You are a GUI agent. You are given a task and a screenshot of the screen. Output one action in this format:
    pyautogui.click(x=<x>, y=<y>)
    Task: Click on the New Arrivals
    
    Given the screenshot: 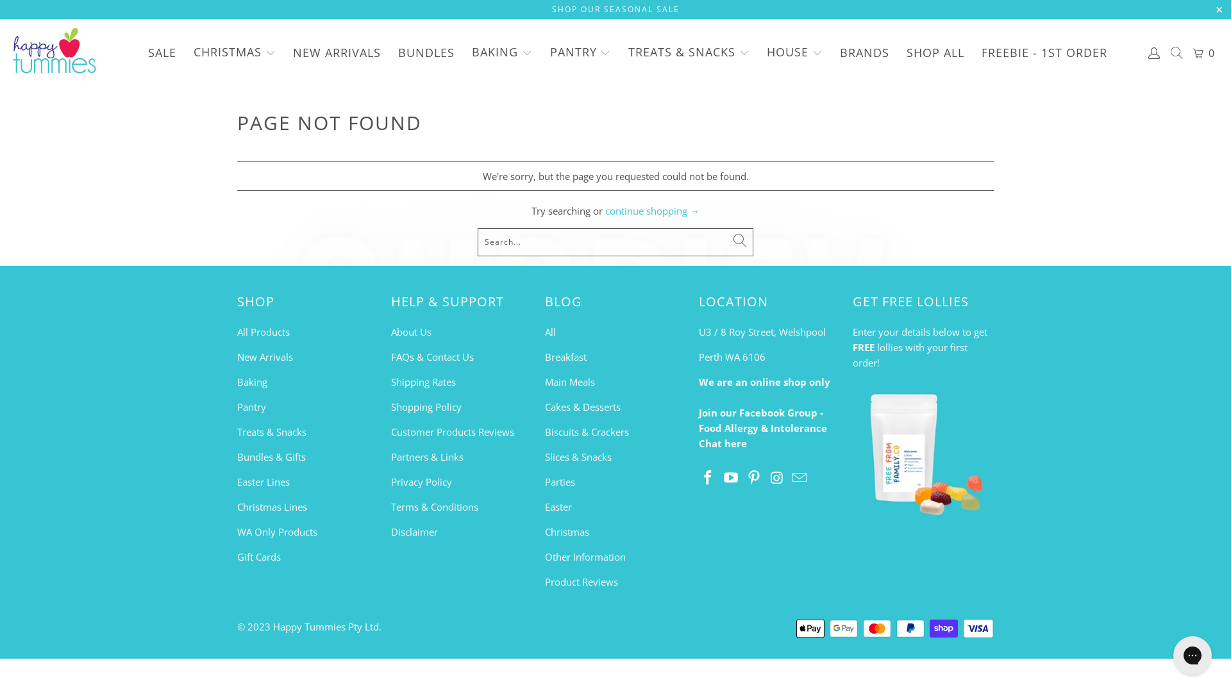 What is the action you would take?
    pyautogui.click(x=265, y=357)
    